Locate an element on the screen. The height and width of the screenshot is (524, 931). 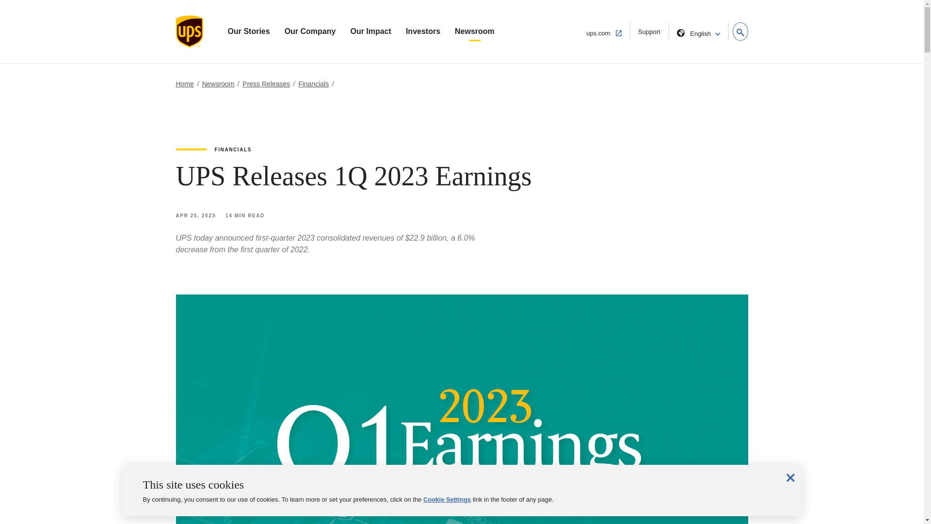
Open Our Company Menu is located at coordinates (604, 32).